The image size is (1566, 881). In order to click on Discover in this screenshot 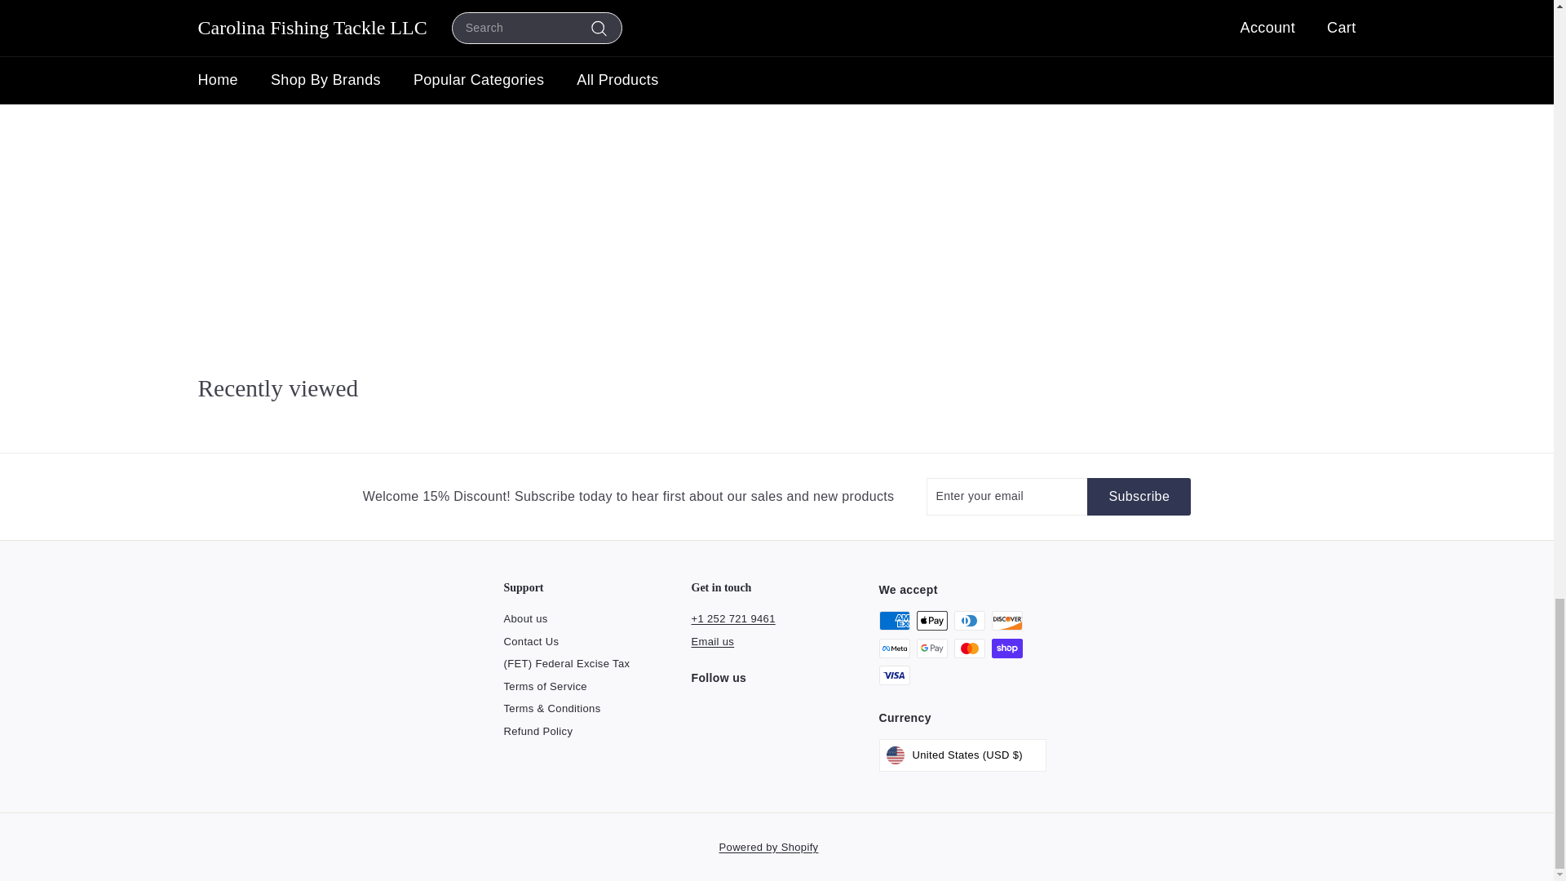, I will do `click(1006, 621)`.